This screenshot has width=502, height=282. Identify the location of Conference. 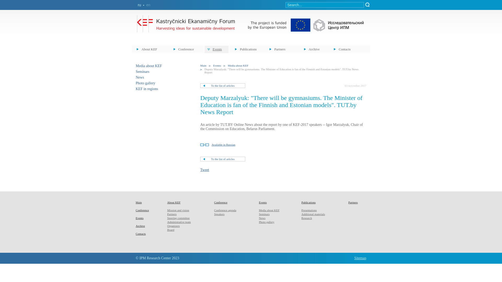
(186, 49).